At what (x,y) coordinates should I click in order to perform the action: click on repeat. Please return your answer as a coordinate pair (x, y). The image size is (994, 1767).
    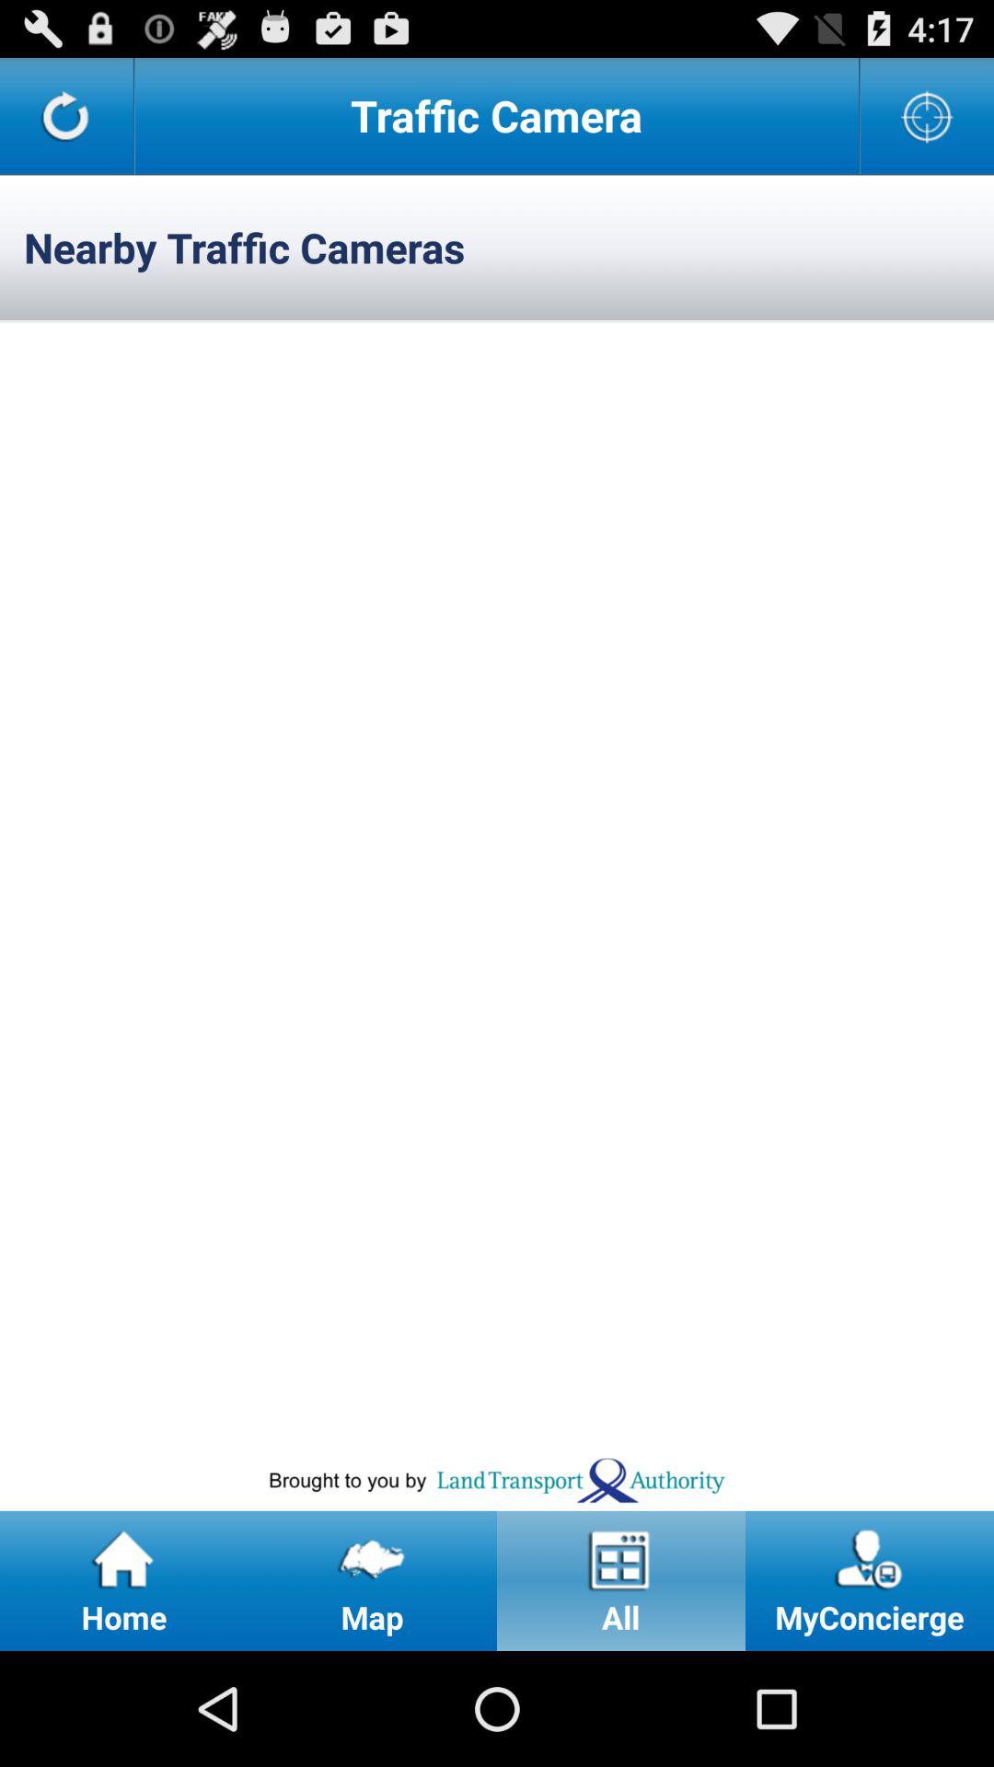
    Looking at the image, I should click on (66, 116).